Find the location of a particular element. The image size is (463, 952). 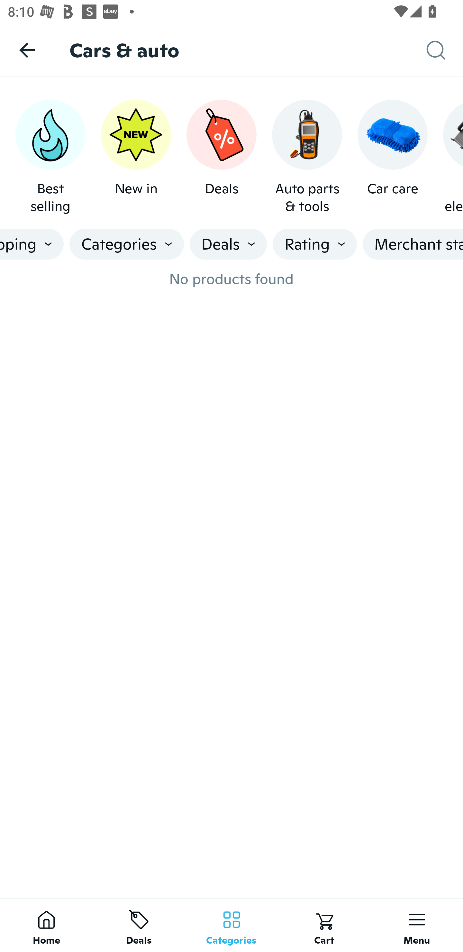

Rating is located at coordinates (315, 244).